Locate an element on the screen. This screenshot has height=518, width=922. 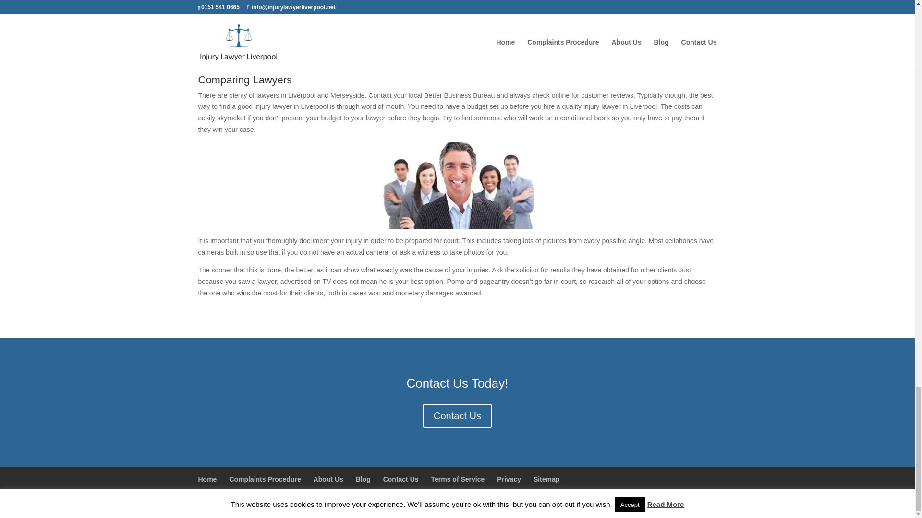
Liverpool SEO Services is located at coordinates (365, 505).